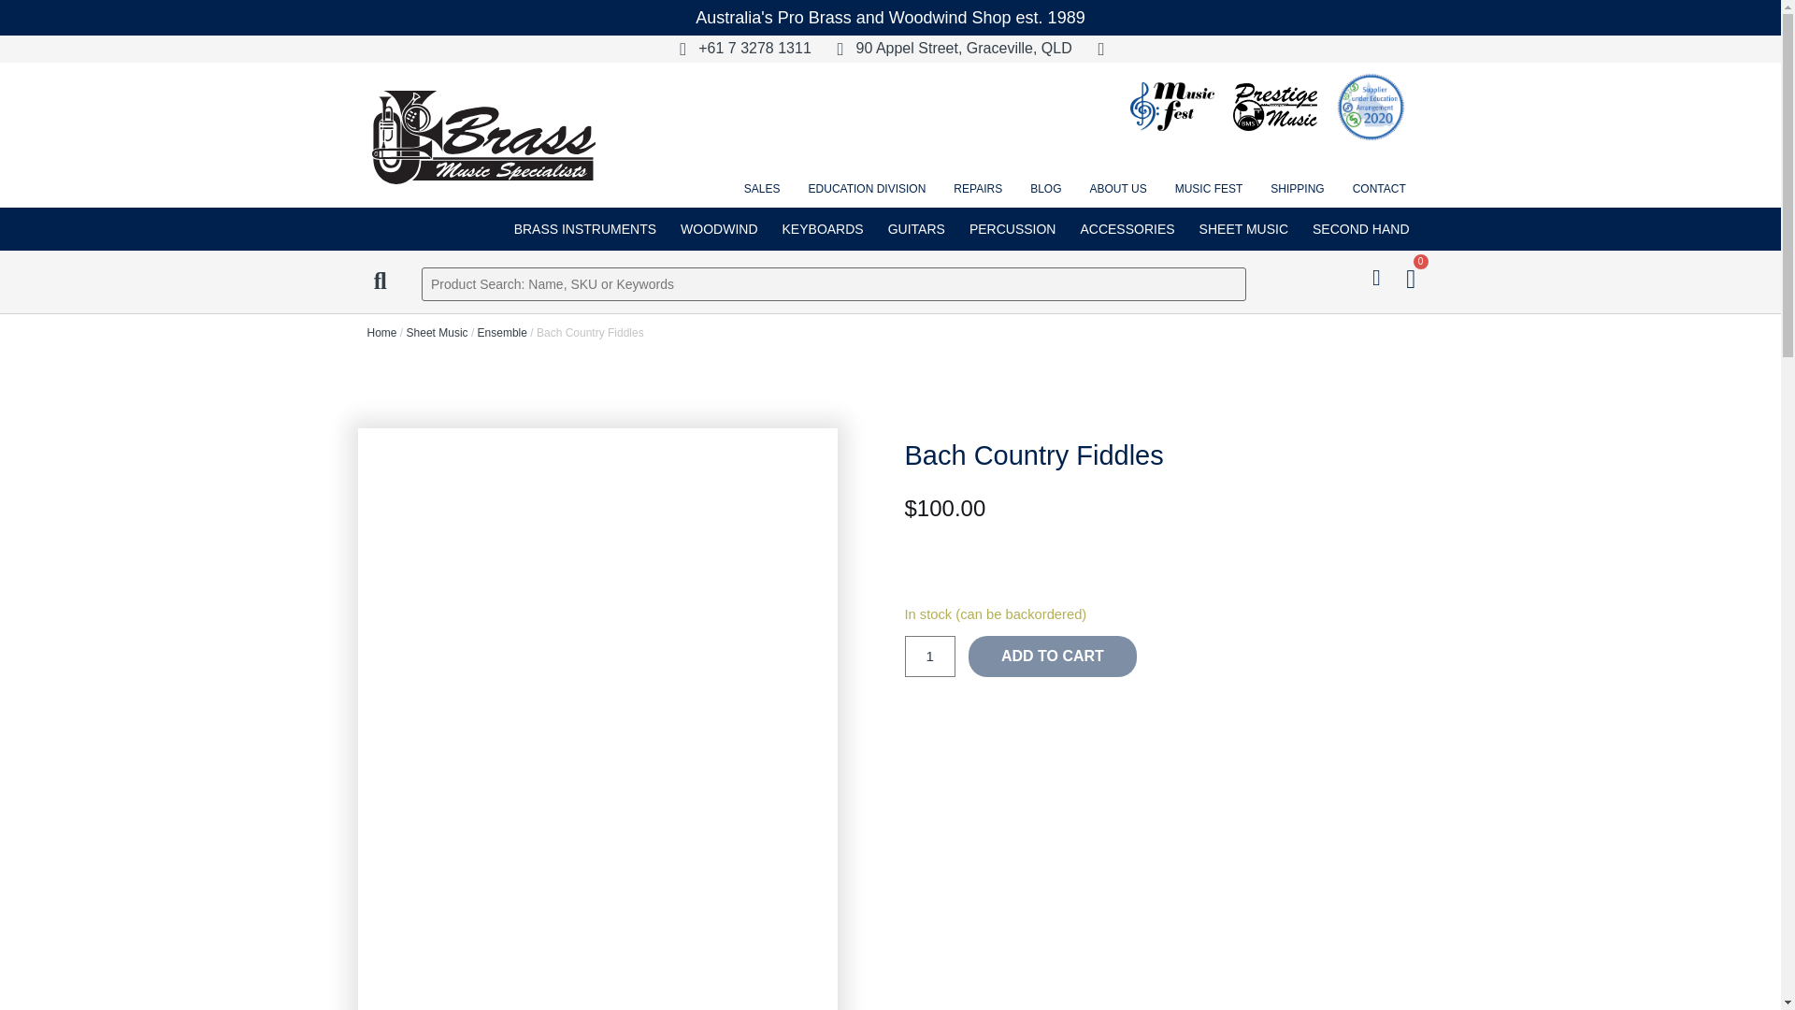 This screenshot has width=1795, height=1010. What do you see at coordinates (890, 17) in the screenshot?
I see `Australia's Pro Brass and Woodwind Shop est. 1989` at bounding box center [890, 17].